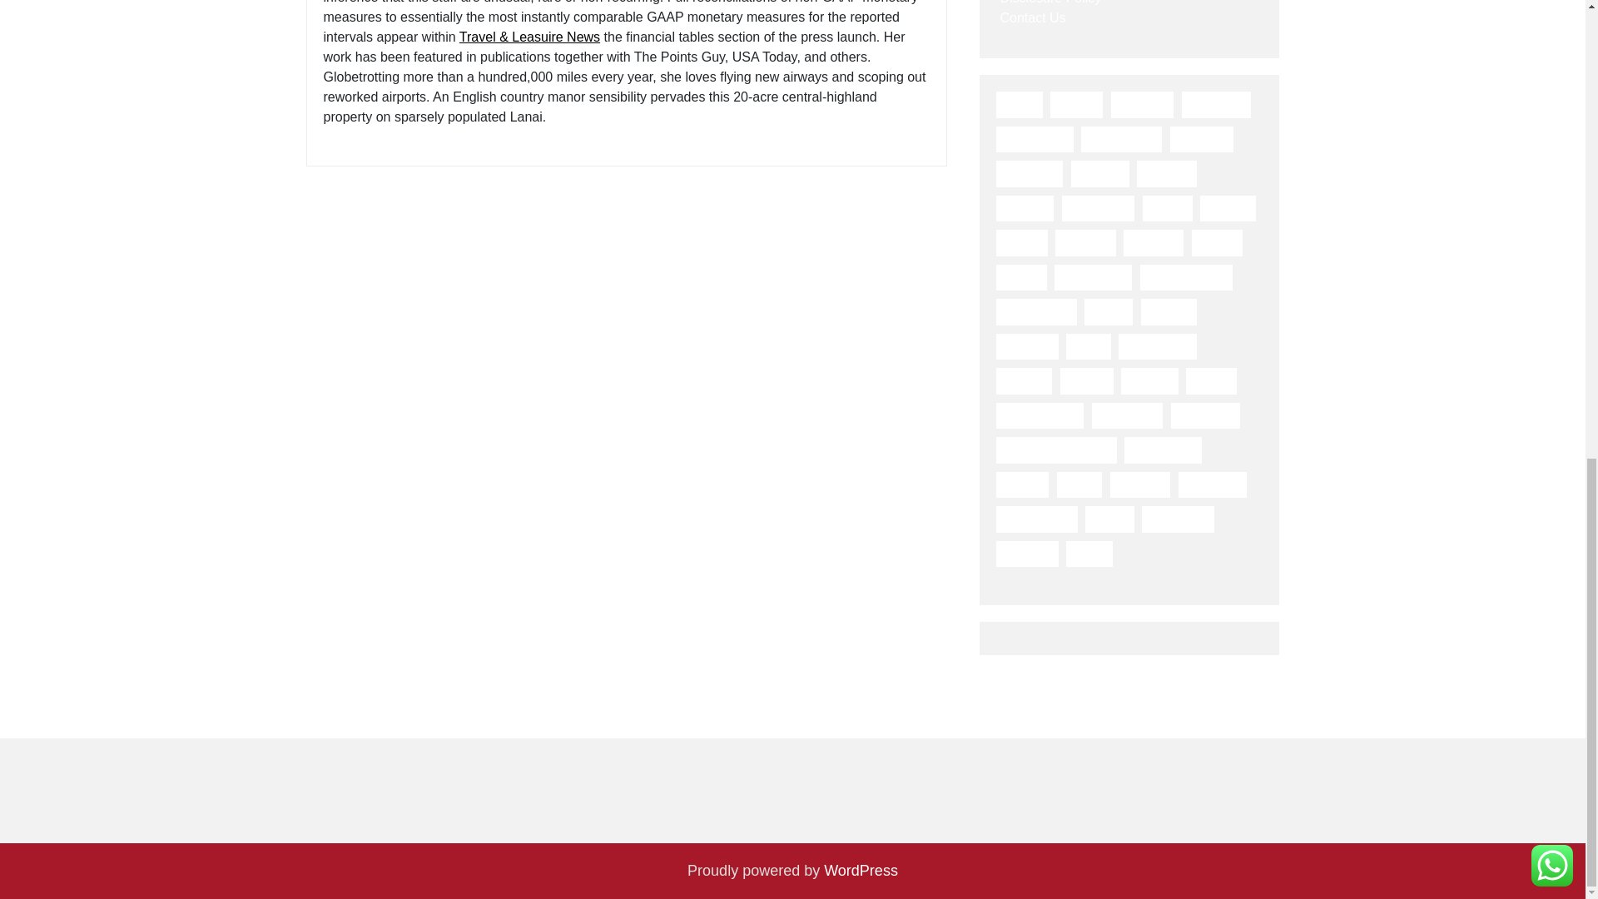 The height and width of the screenshot is (899, 1598). I want to click on Divorce, so click(1024, 208).